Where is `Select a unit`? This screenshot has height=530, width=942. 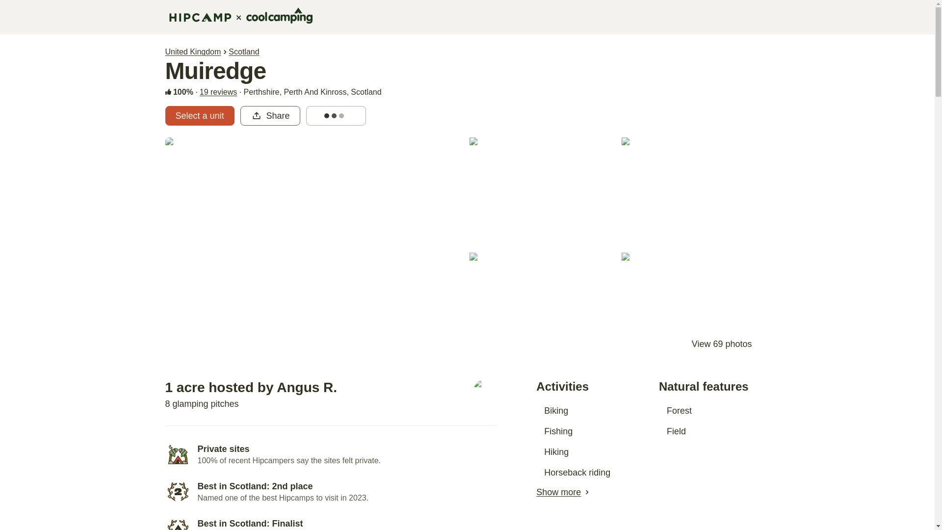 Select a unit is located at coordinates (199, 116).